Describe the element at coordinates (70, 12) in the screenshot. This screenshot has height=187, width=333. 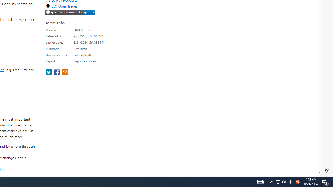
I see `https://slack.gitkraken.com//` at that location.